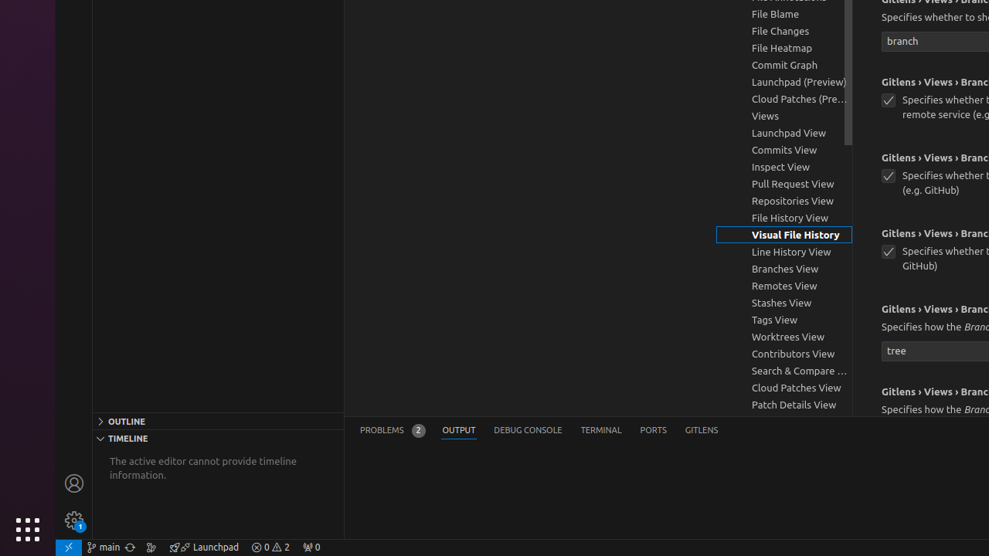 The image size is (989, 556). What do you see at coordinates (784, 303) in the screenshot?
I see `Stashes View, group` at bounding box center [784, 303].